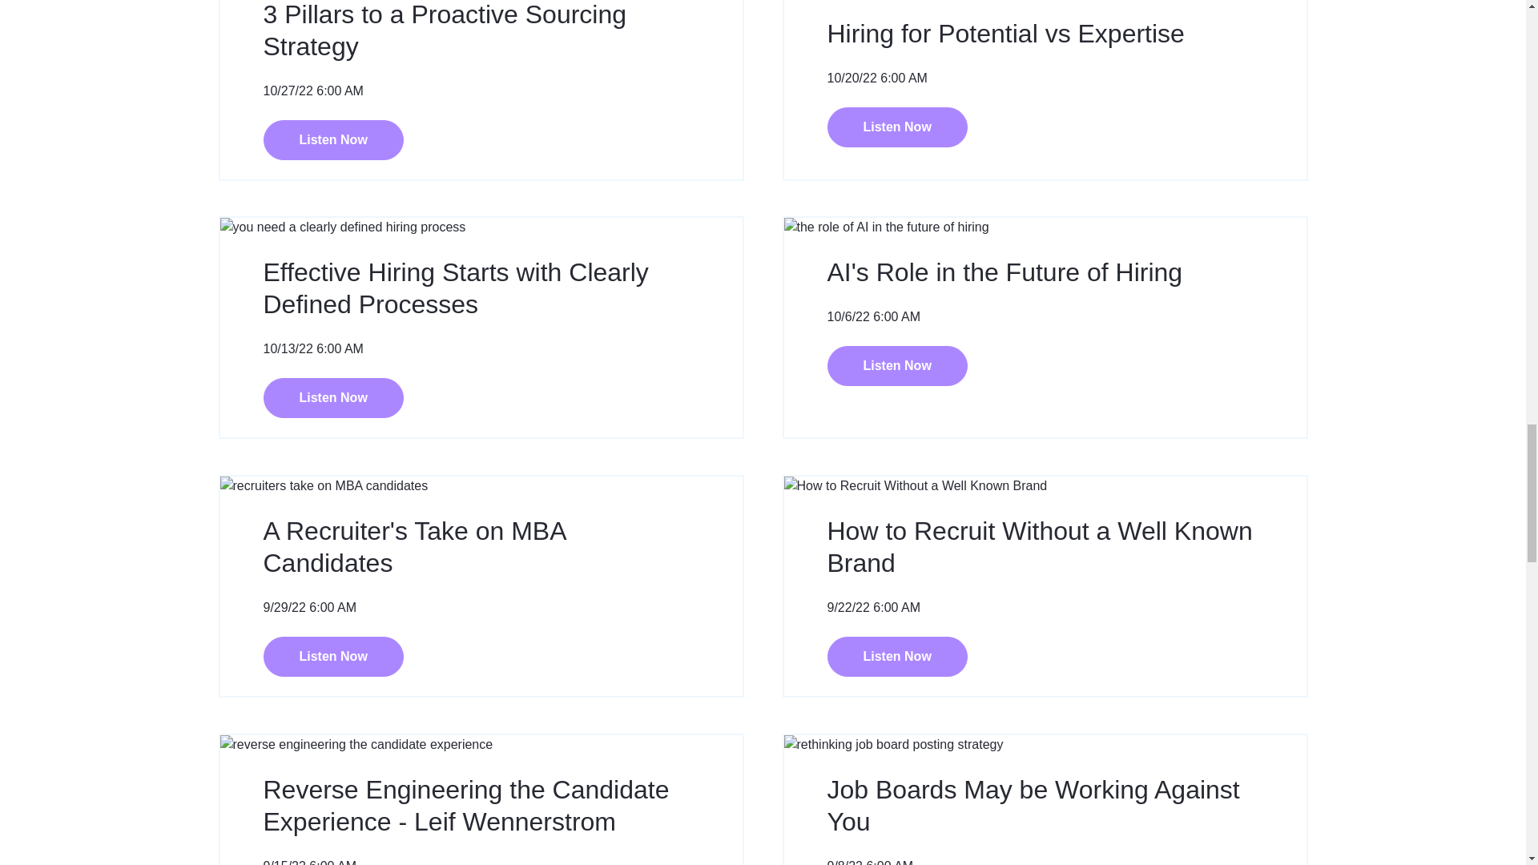 The width and height of the screenshot is (1538, 865). Describe the element at coordinates (444, 30) in the screenshot. I see `3 Pillars to a Proactive Sourcing Strategy` at that location.